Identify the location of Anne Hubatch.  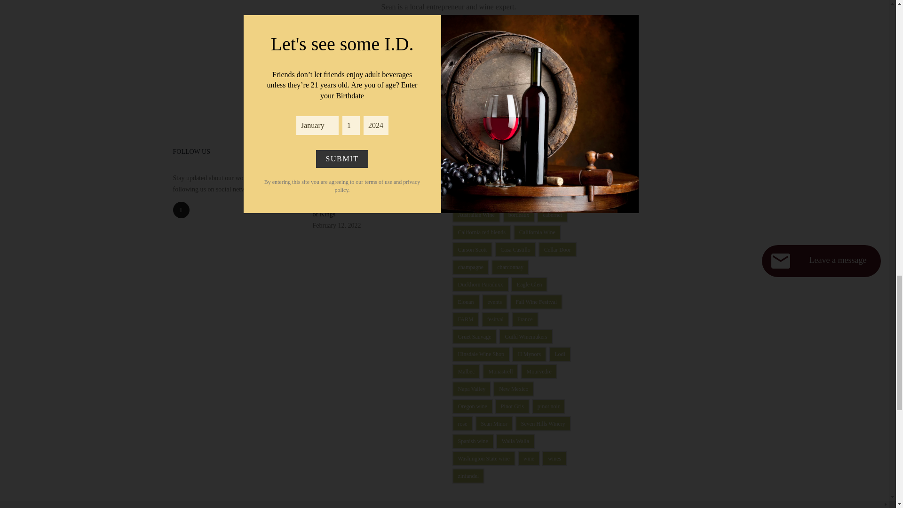
(474, 198).